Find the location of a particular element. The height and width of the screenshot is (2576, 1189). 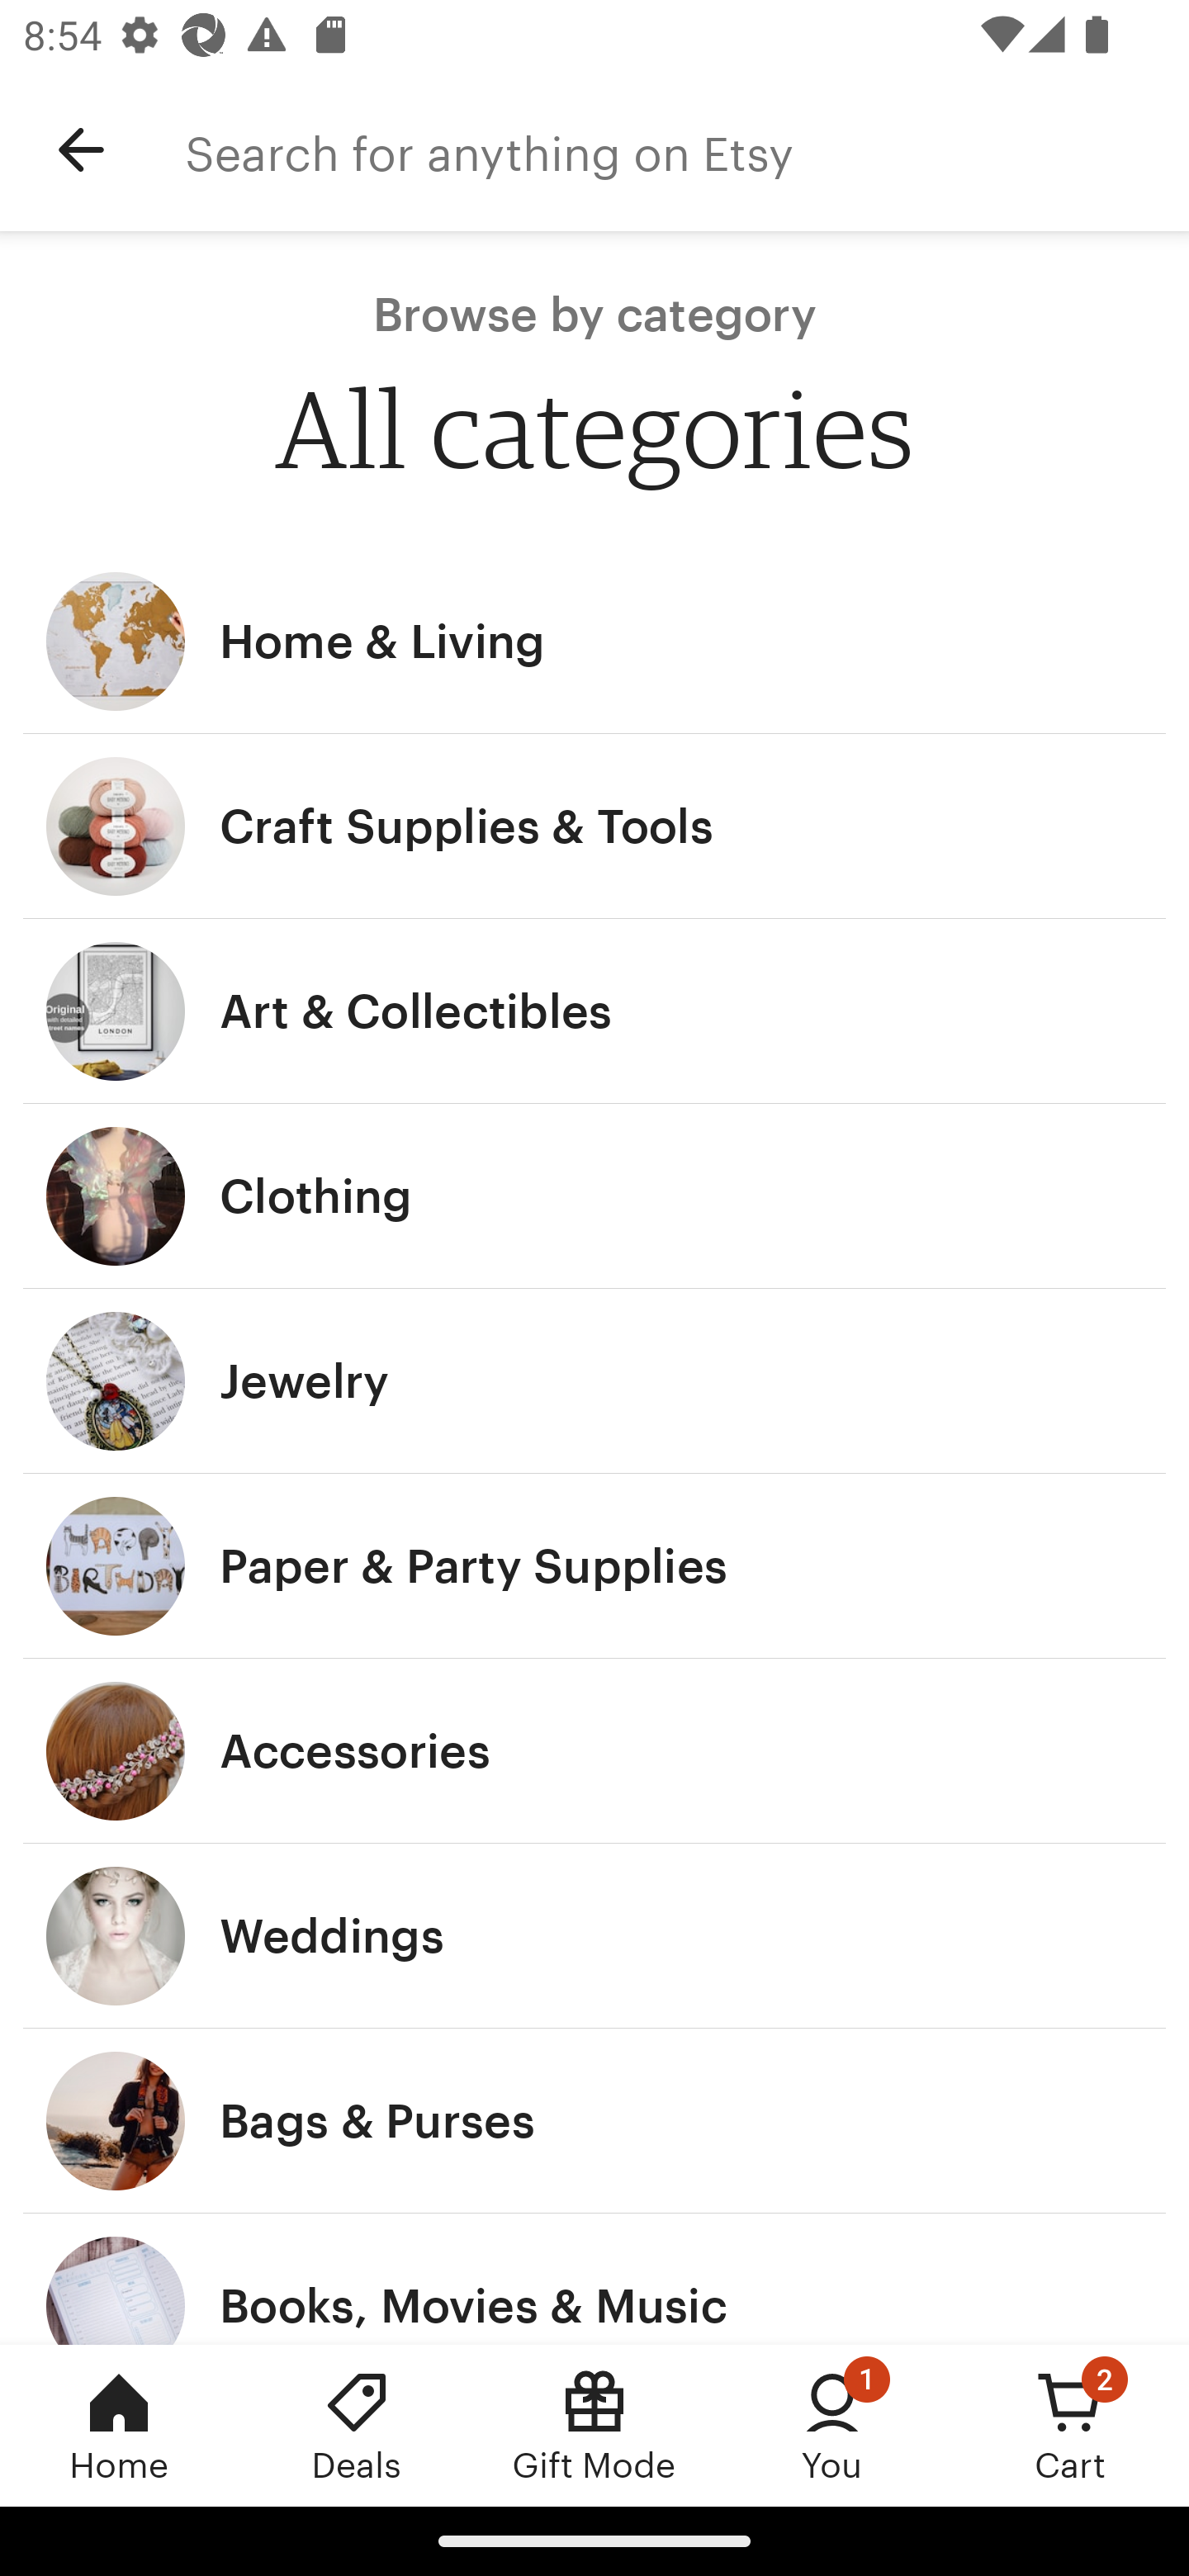

You, 1 new notification You is located at coordinates (832, 2425).